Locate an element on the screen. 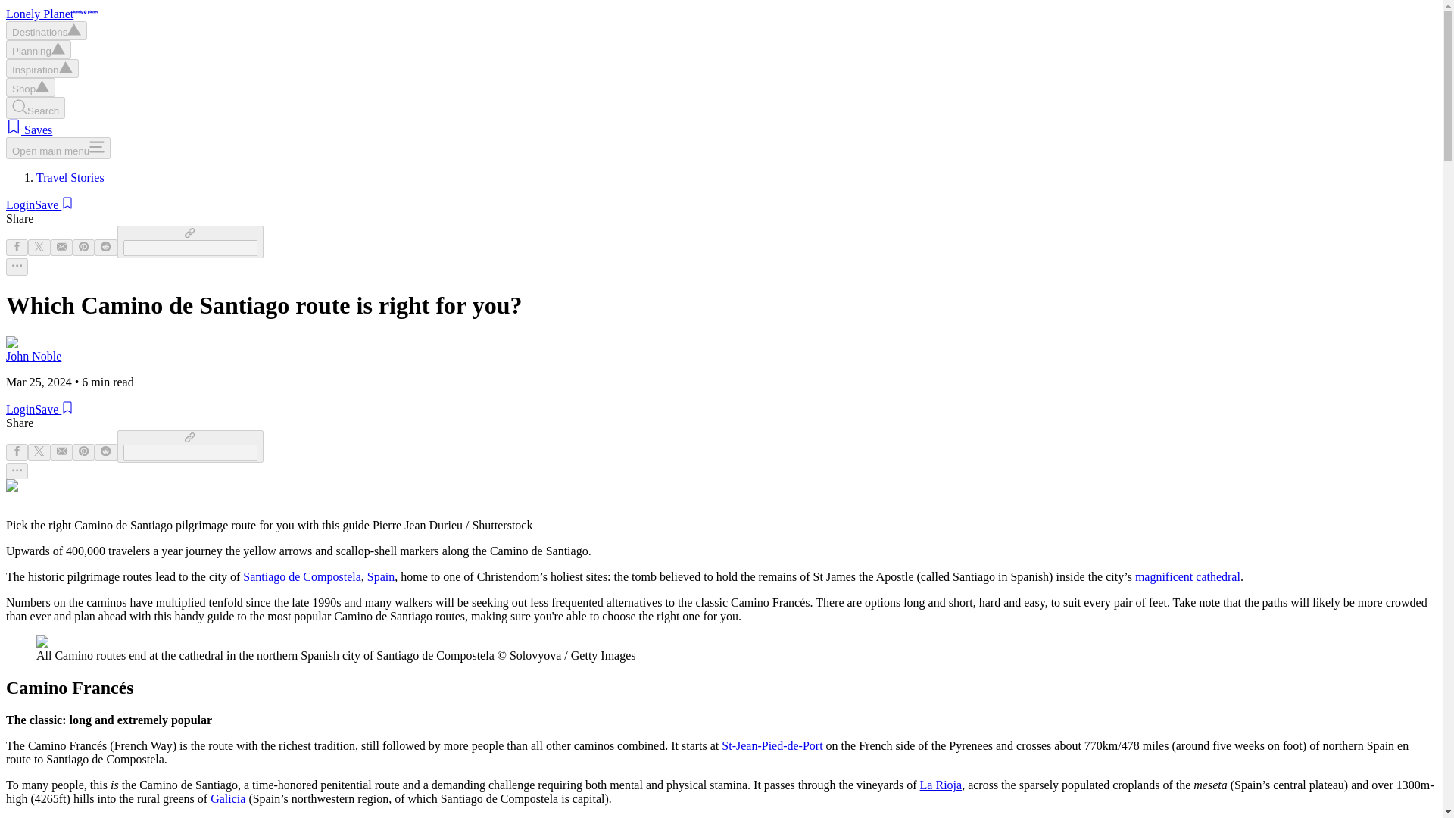  Saves is located at coordinates (29, 130).